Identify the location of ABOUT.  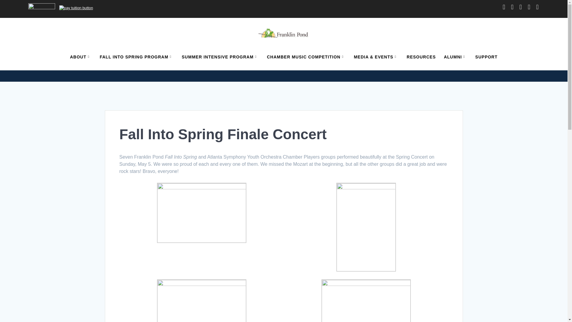
(80, 57).